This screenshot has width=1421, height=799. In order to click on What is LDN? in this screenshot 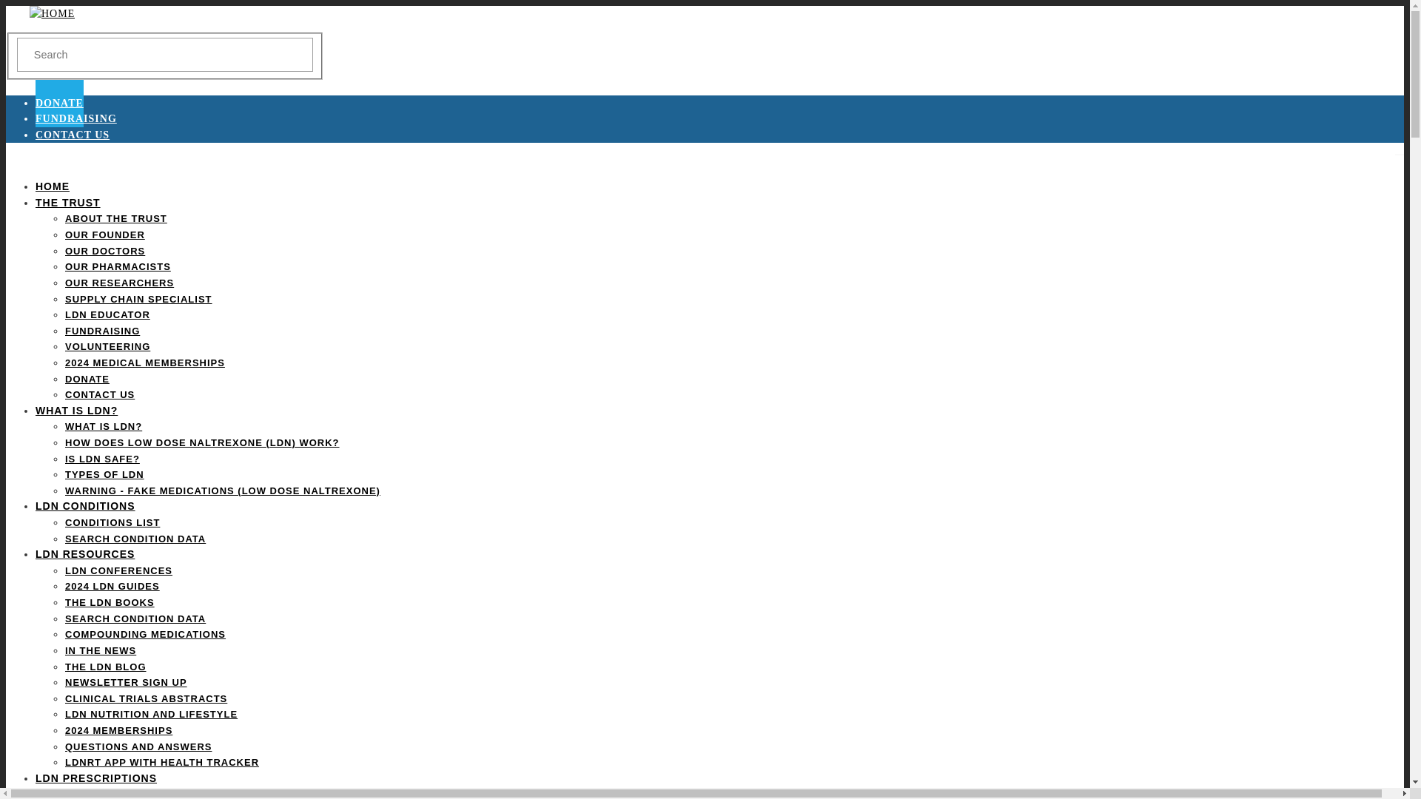, I will do `click(77, 410)`.